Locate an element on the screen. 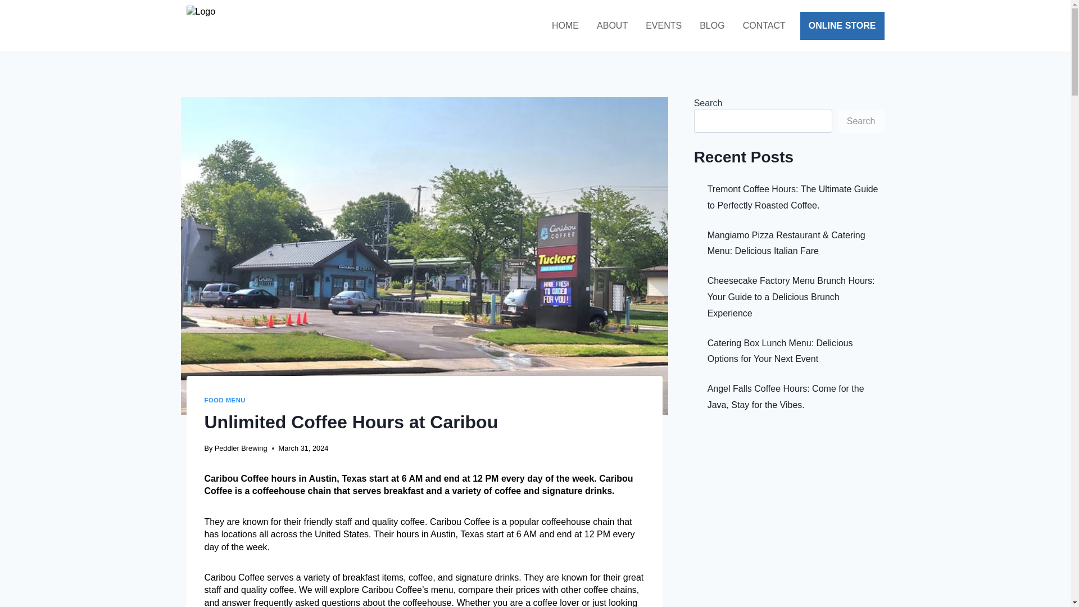 This screenshot has width=1079, height=607. HOME is located at coordinates (565, 25).